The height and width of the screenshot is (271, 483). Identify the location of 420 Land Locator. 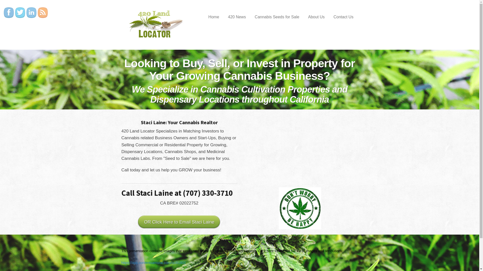
(153, 24).